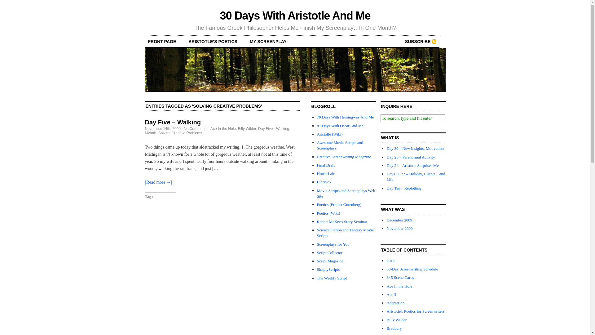 Image resolution: width=595 pixels, height=335 pixels. Describe the element at coordinates (391, 261) in the screenshot. I see `2012` at that location.